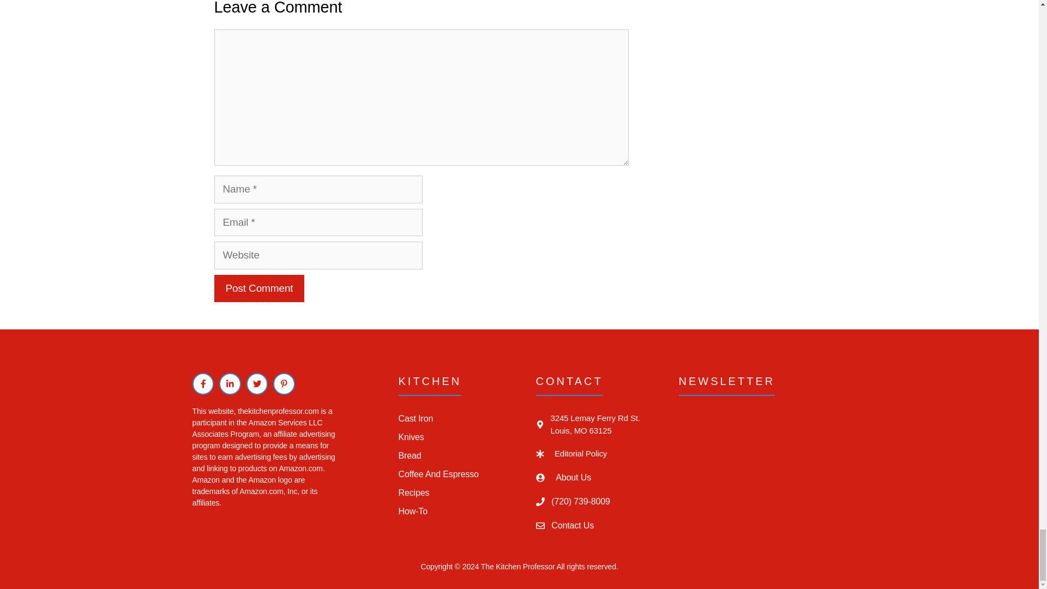 The width and height of the screenshot is (1047, 589). What do you see at coordinates (258, 289) in the screenshot?
I see `Post Comment` at bounding box center [258, 289].